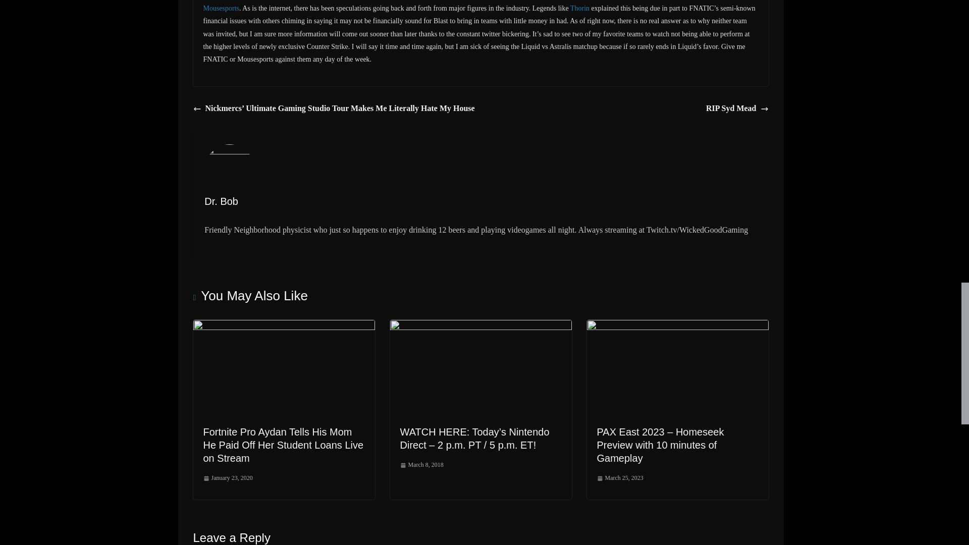 This screenshot has height=545, width=969. Describe the element at coordinates (227, 478) in the screenshot. I see `January 23, 2020` at that location.